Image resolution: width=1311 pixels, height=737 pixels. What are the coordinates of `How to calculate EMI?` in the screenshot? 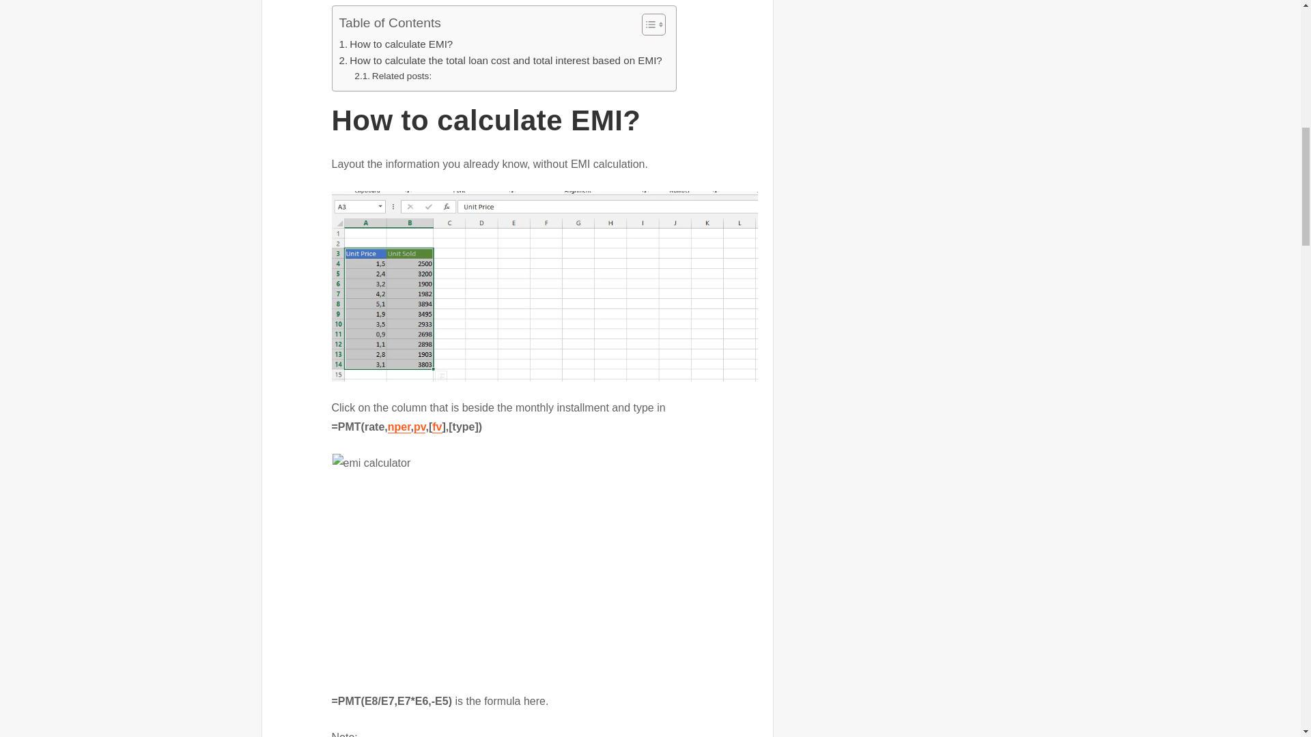 It's located at (395, 44).